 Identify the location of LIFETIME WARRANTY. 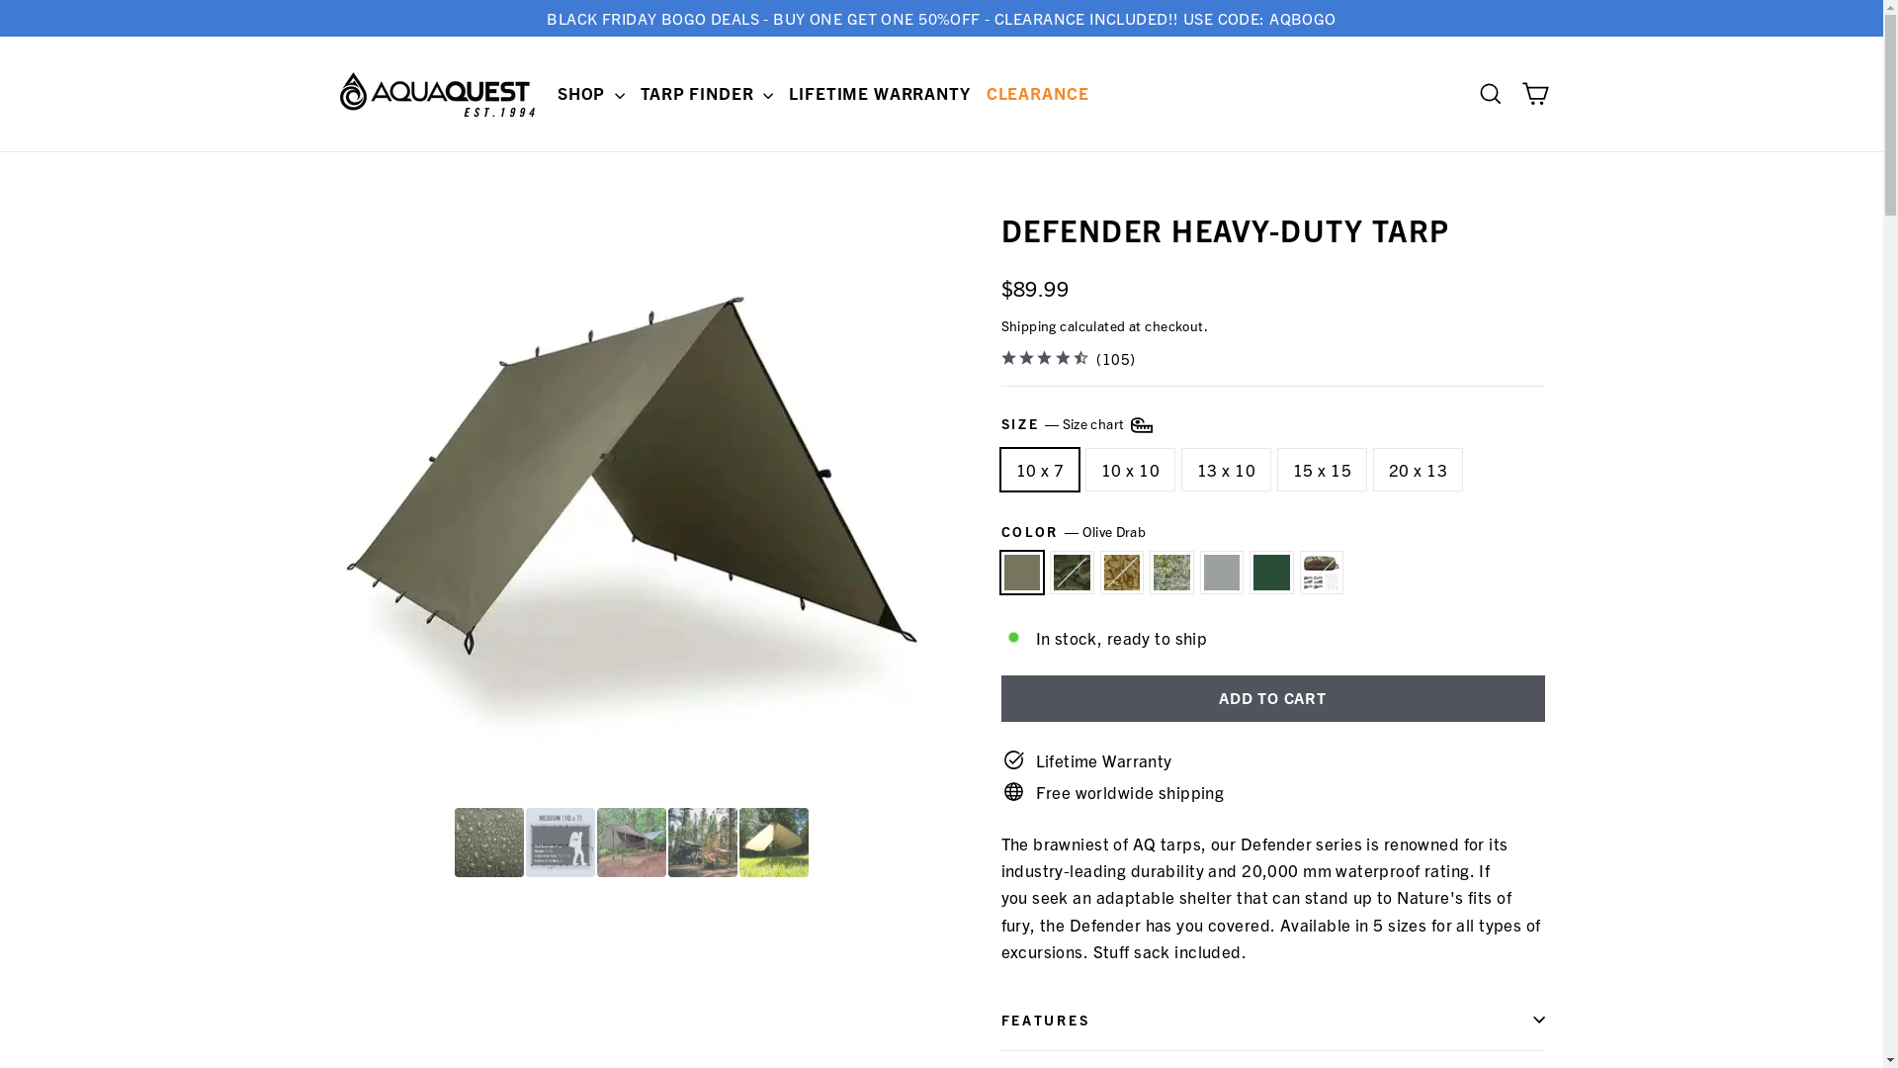
(880, 93).